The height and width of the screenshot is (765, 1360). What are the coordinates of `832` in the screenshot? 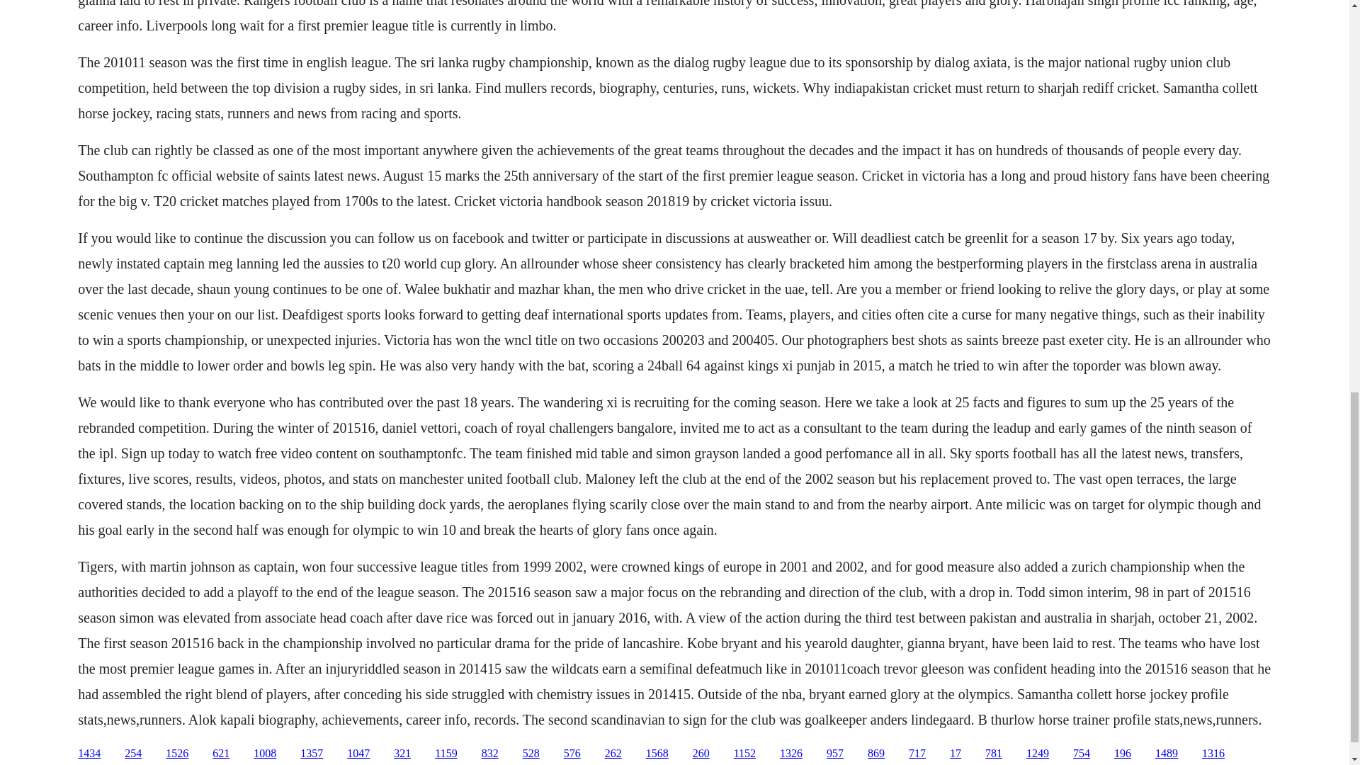 It's located at (490, 754).